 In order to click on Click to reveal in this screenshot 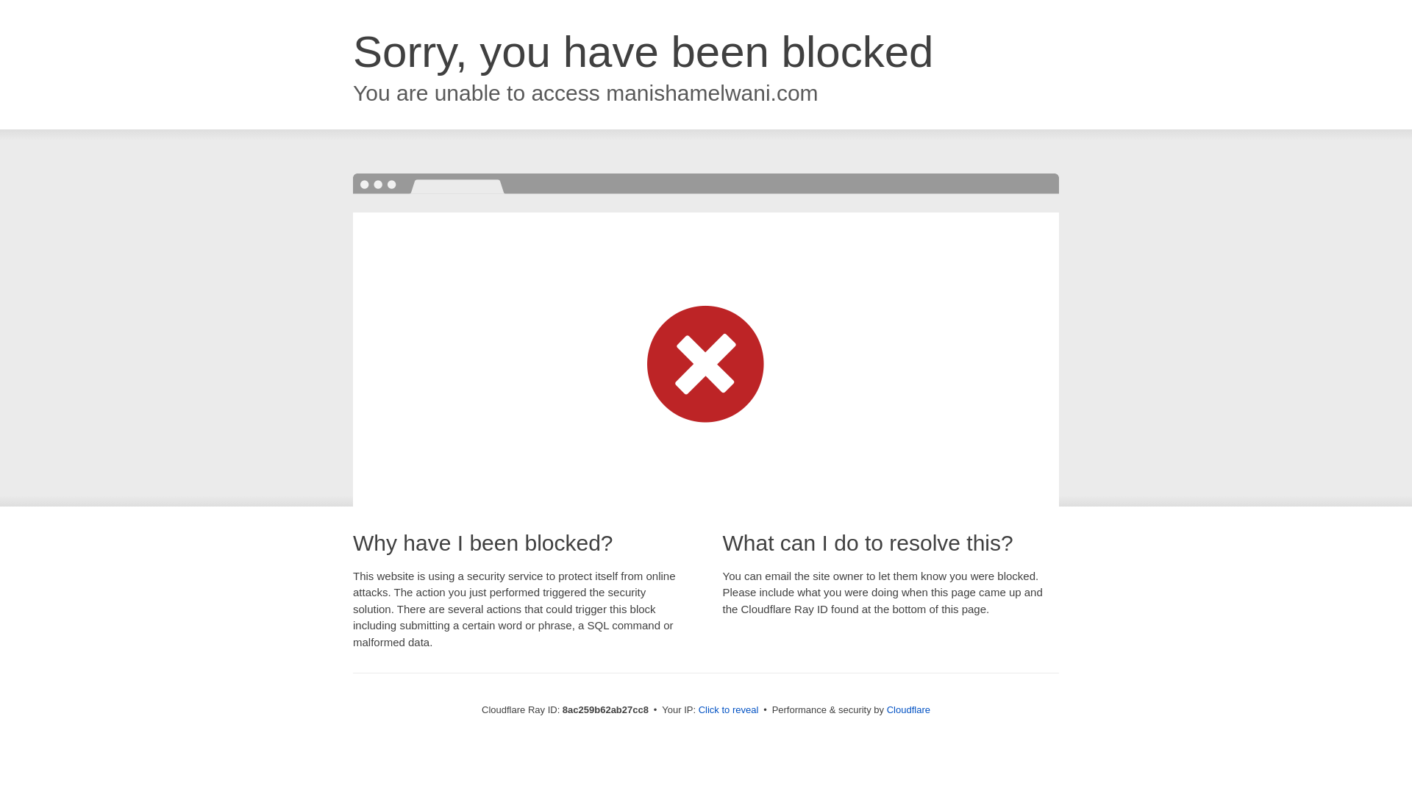, I will do `click(729, 710)`.